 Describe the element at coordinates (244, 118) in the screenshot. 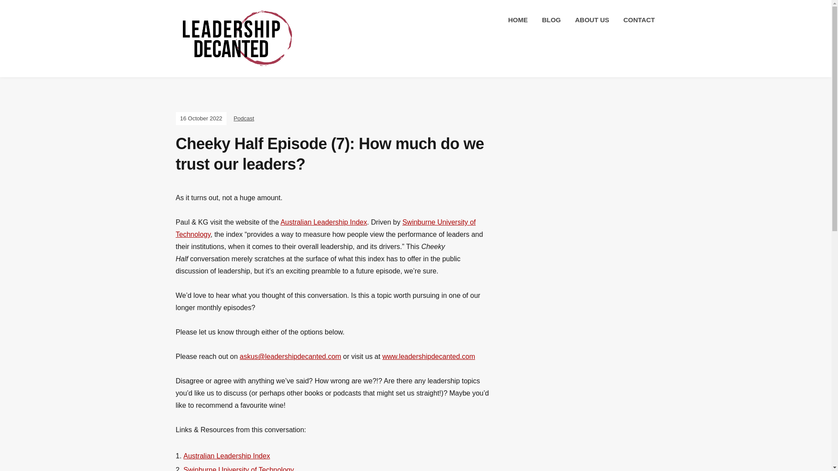

I see `Podcast` at that location.